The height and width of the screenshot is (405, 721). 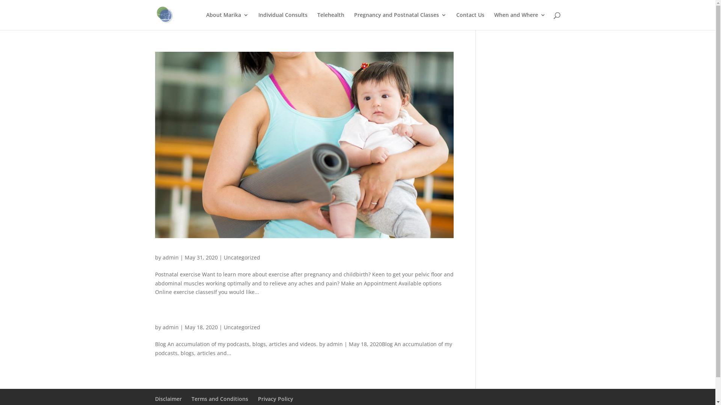 I want to click on Disclaimer, so click(x=168, y=399).